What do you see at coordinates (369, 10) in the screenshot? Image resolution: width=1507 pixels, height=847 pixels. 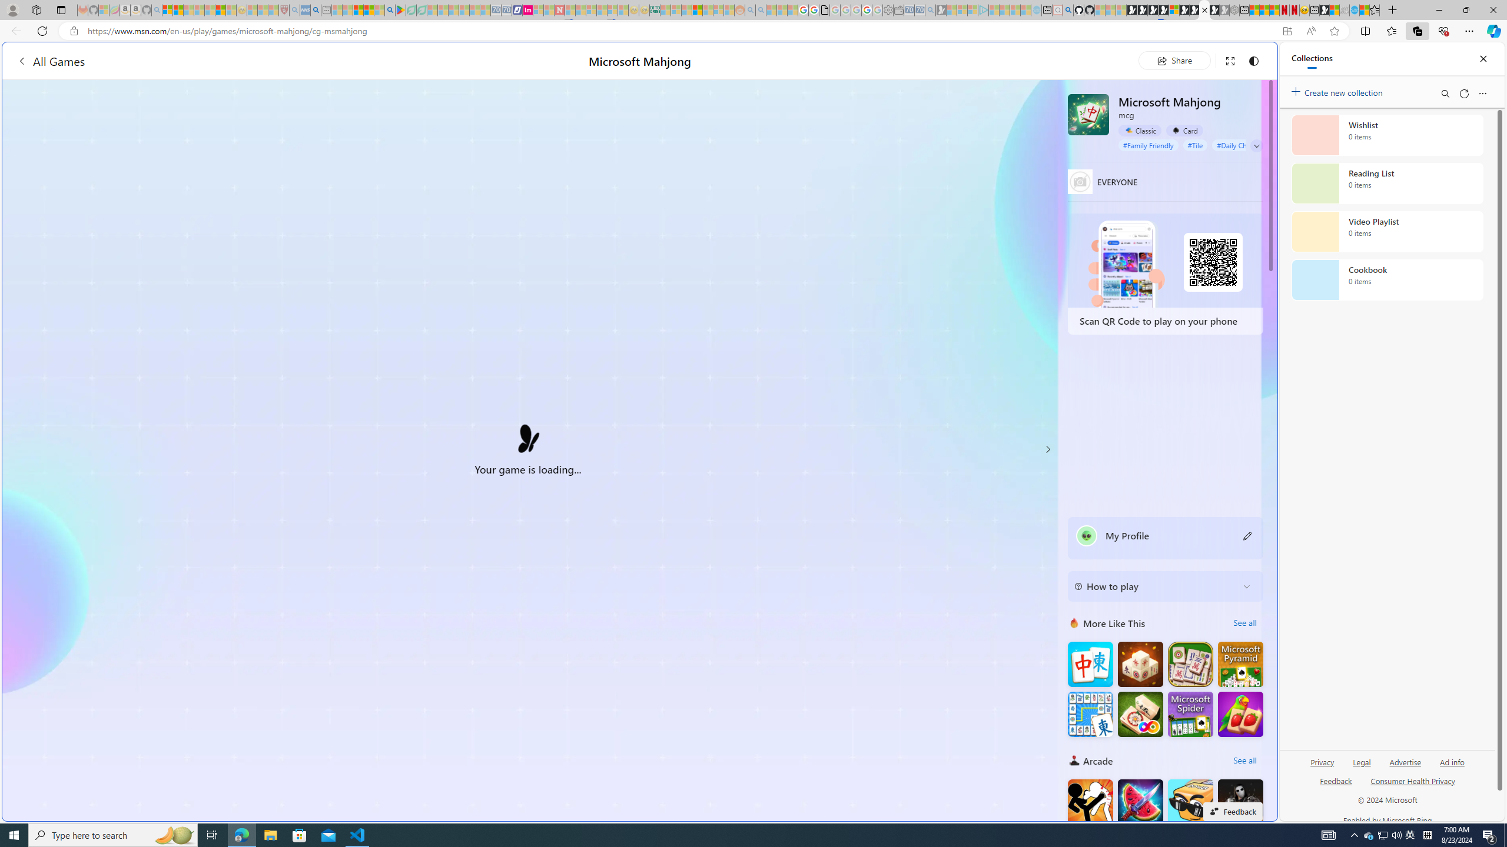 I see `Pets - MSN` at bounding box center [369, 10].